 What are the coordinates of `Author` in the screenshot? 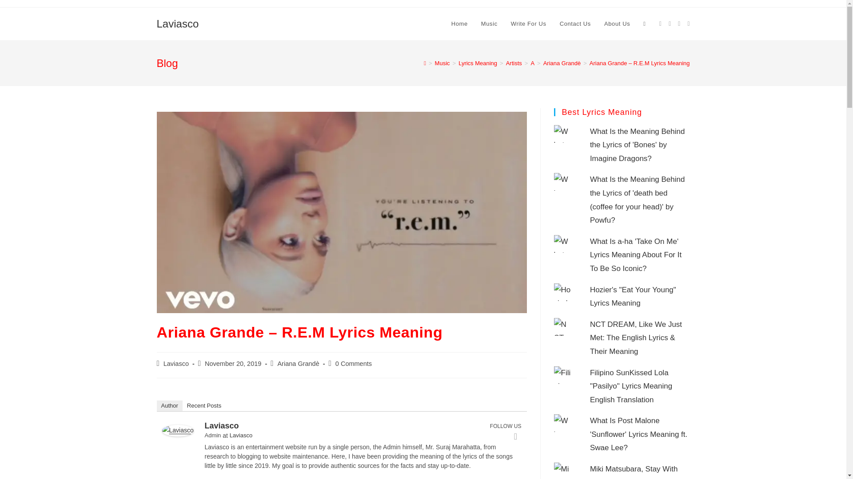 It's located at (169, 405).